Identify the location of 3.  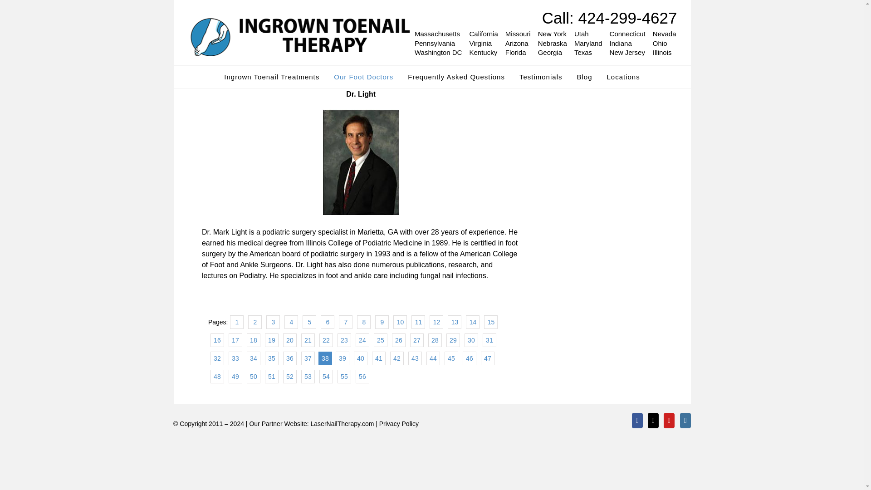
(273, 321).